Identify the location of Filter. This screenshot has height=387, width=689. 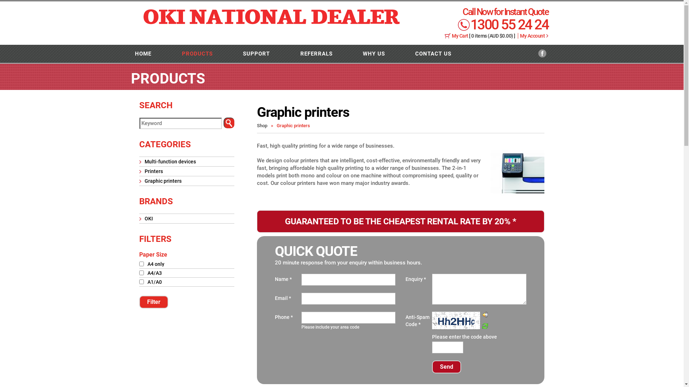
(154, 302).